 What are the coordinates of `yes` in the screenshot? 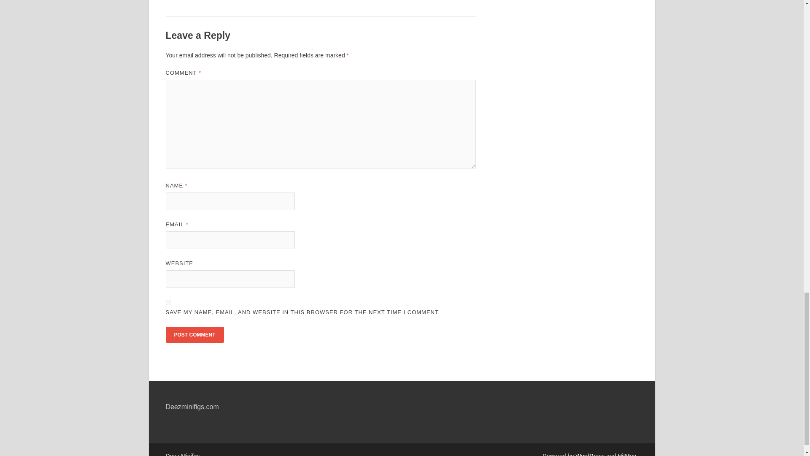 It's located at (168, 302).